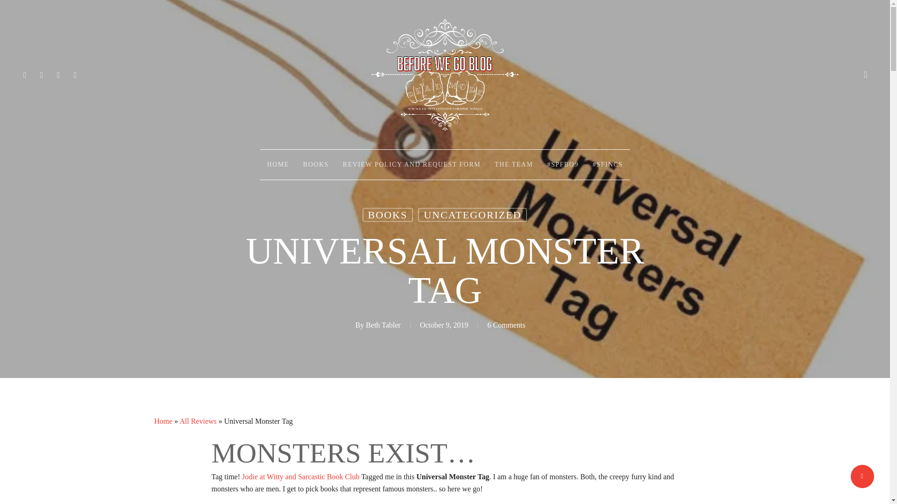 The width and height of the screenshot is (897, 504). What do you see at coordinates (25, 75) in the screenshot?
I see `TWITTER` at bounding box center [25, 75].